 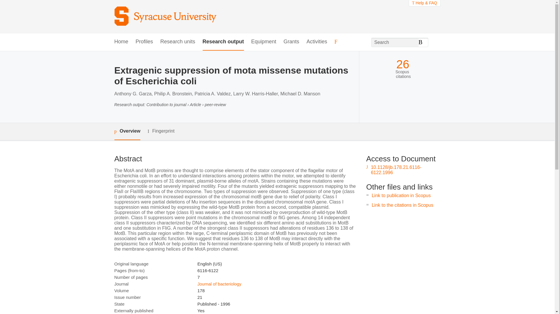 I want to click on Research units, so click(x=178, y=42).